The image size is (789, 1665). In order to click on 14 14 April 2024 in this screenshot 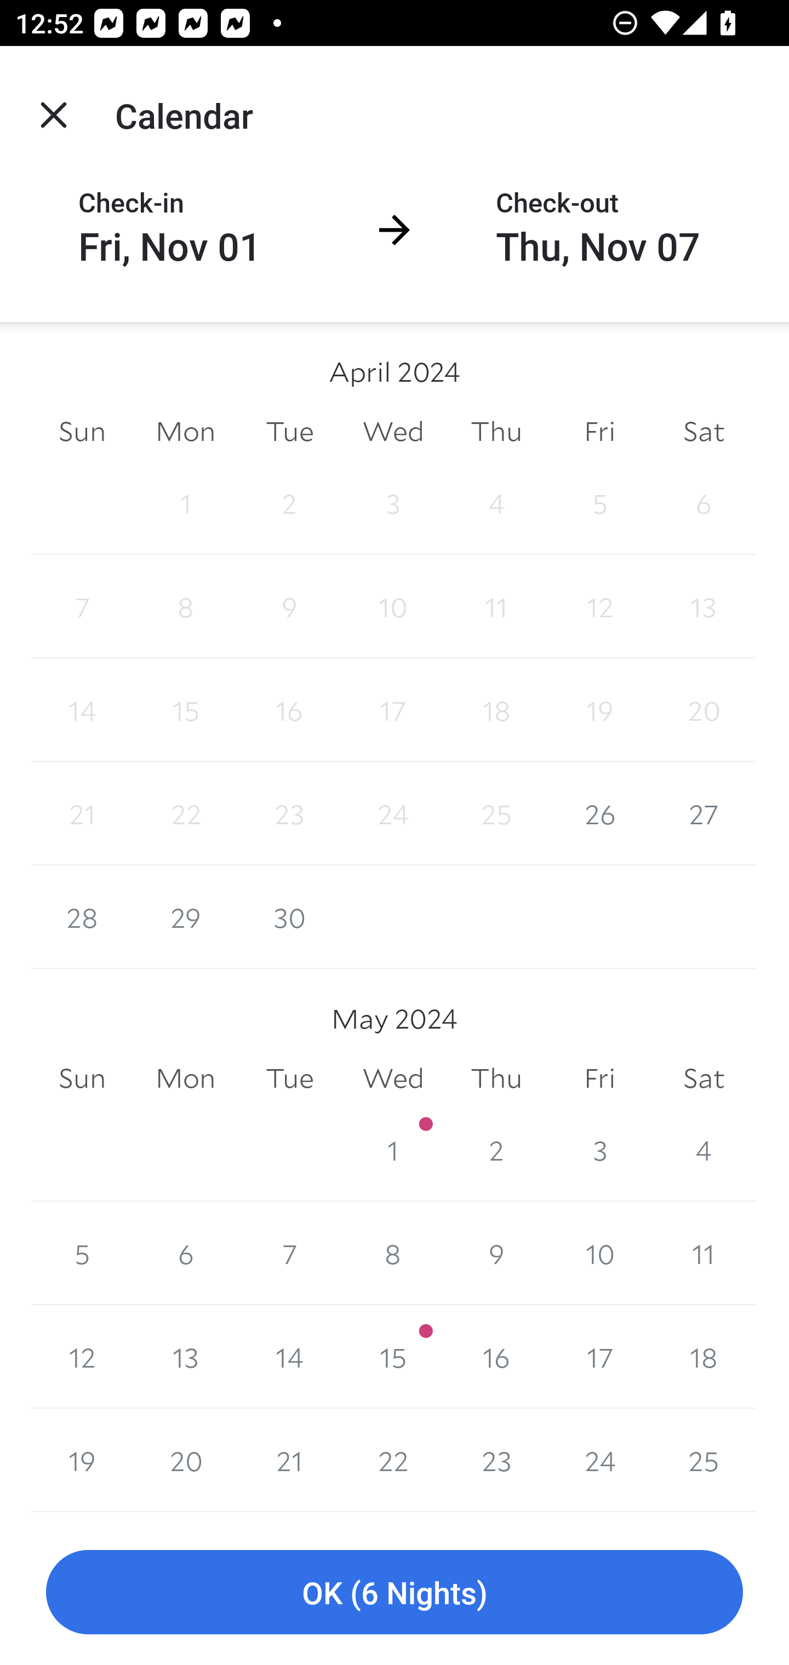, I will do `click(82, 710)`.